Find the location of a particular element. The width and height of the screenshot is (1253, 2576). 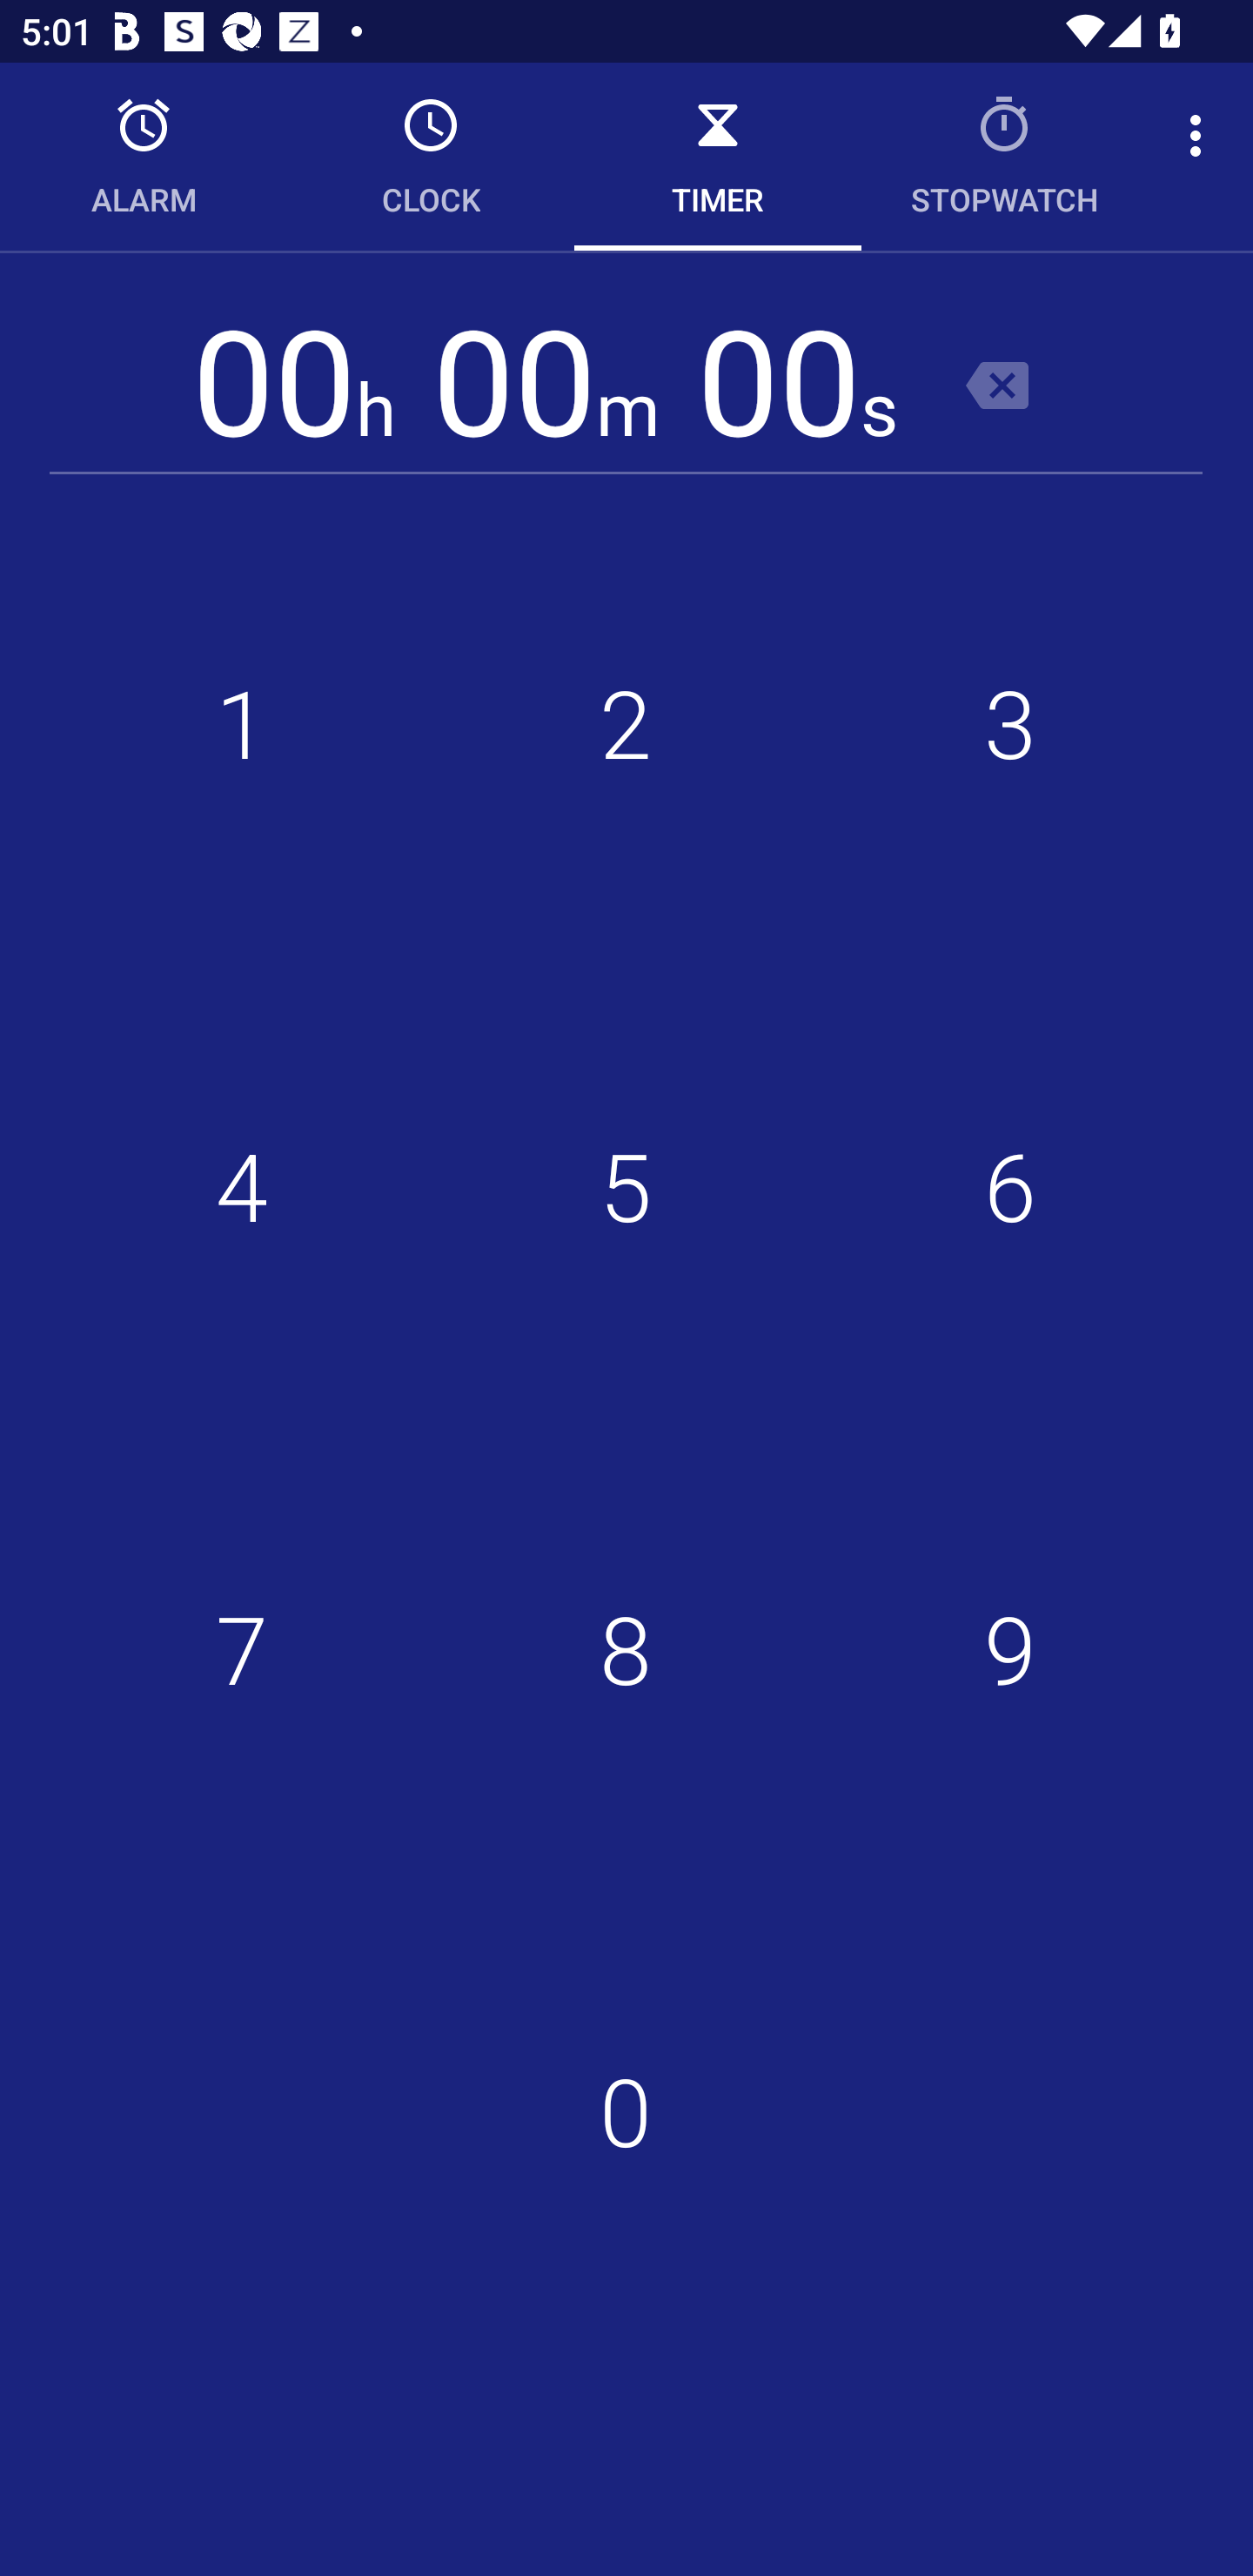

5 is located at coordinates (626, 1190).